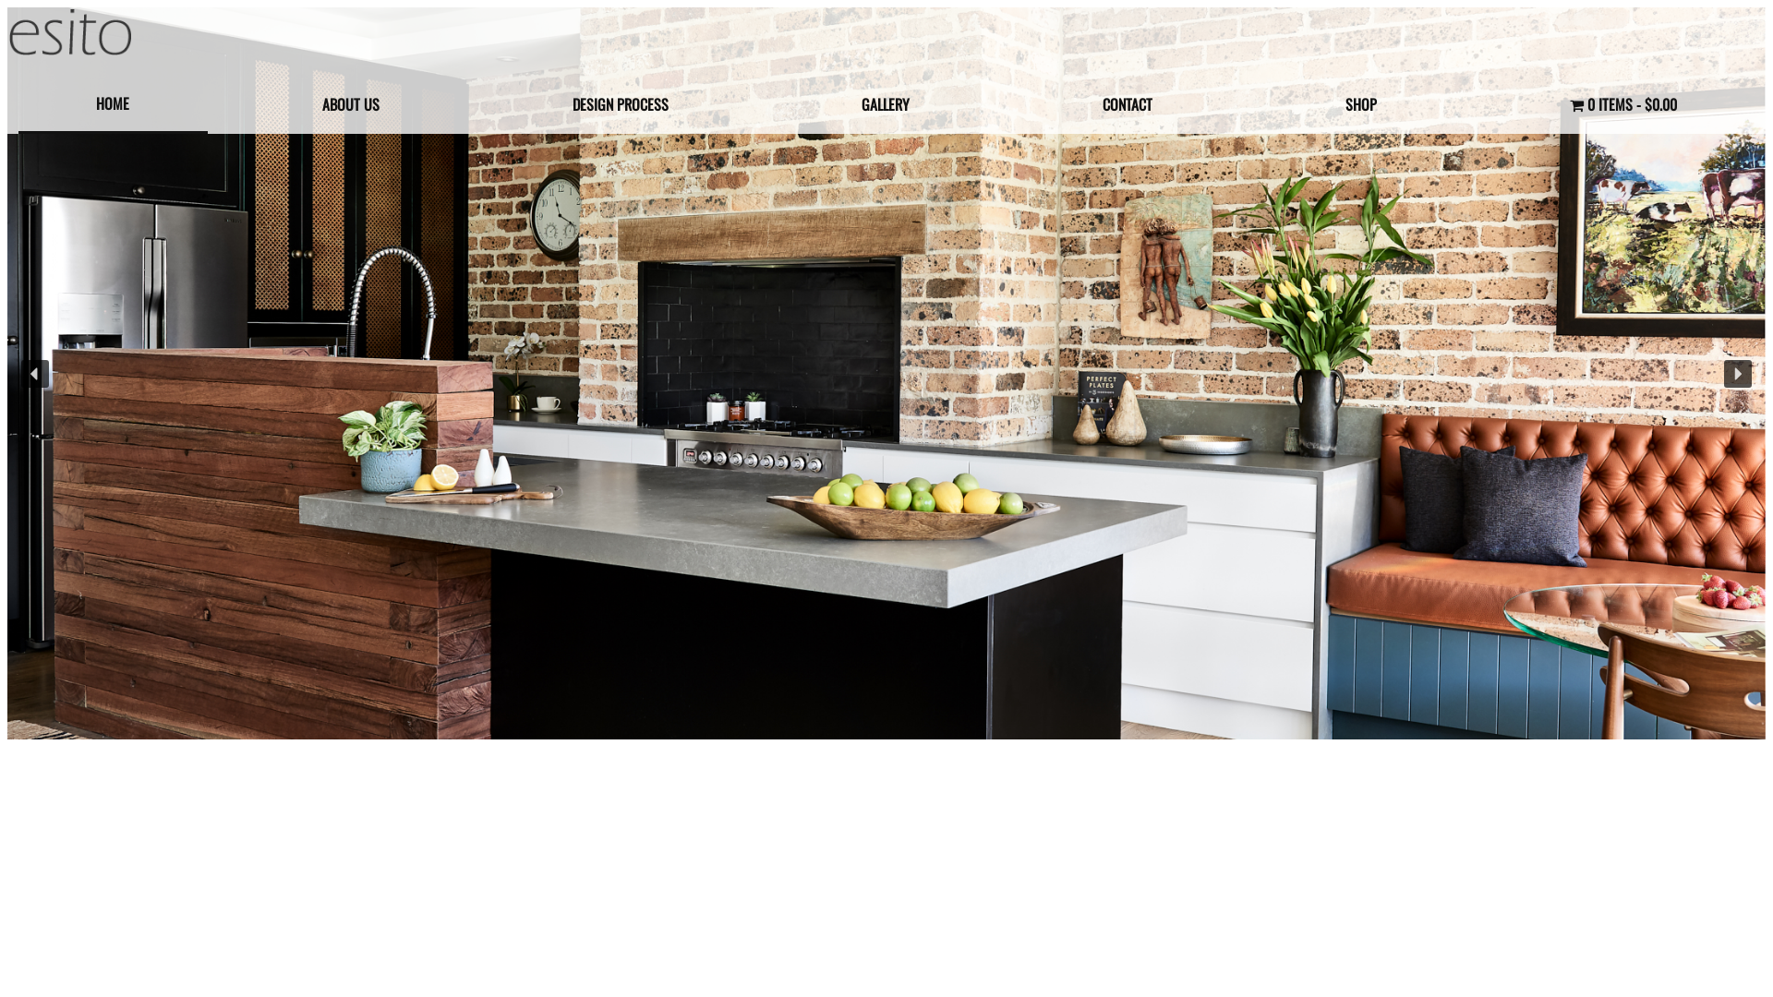 The width and height of the screenshot is (1773, 997). Describe the element at coordinates (621, 104) in the screenshot. I see `DESIGN PROCESS` at that location.